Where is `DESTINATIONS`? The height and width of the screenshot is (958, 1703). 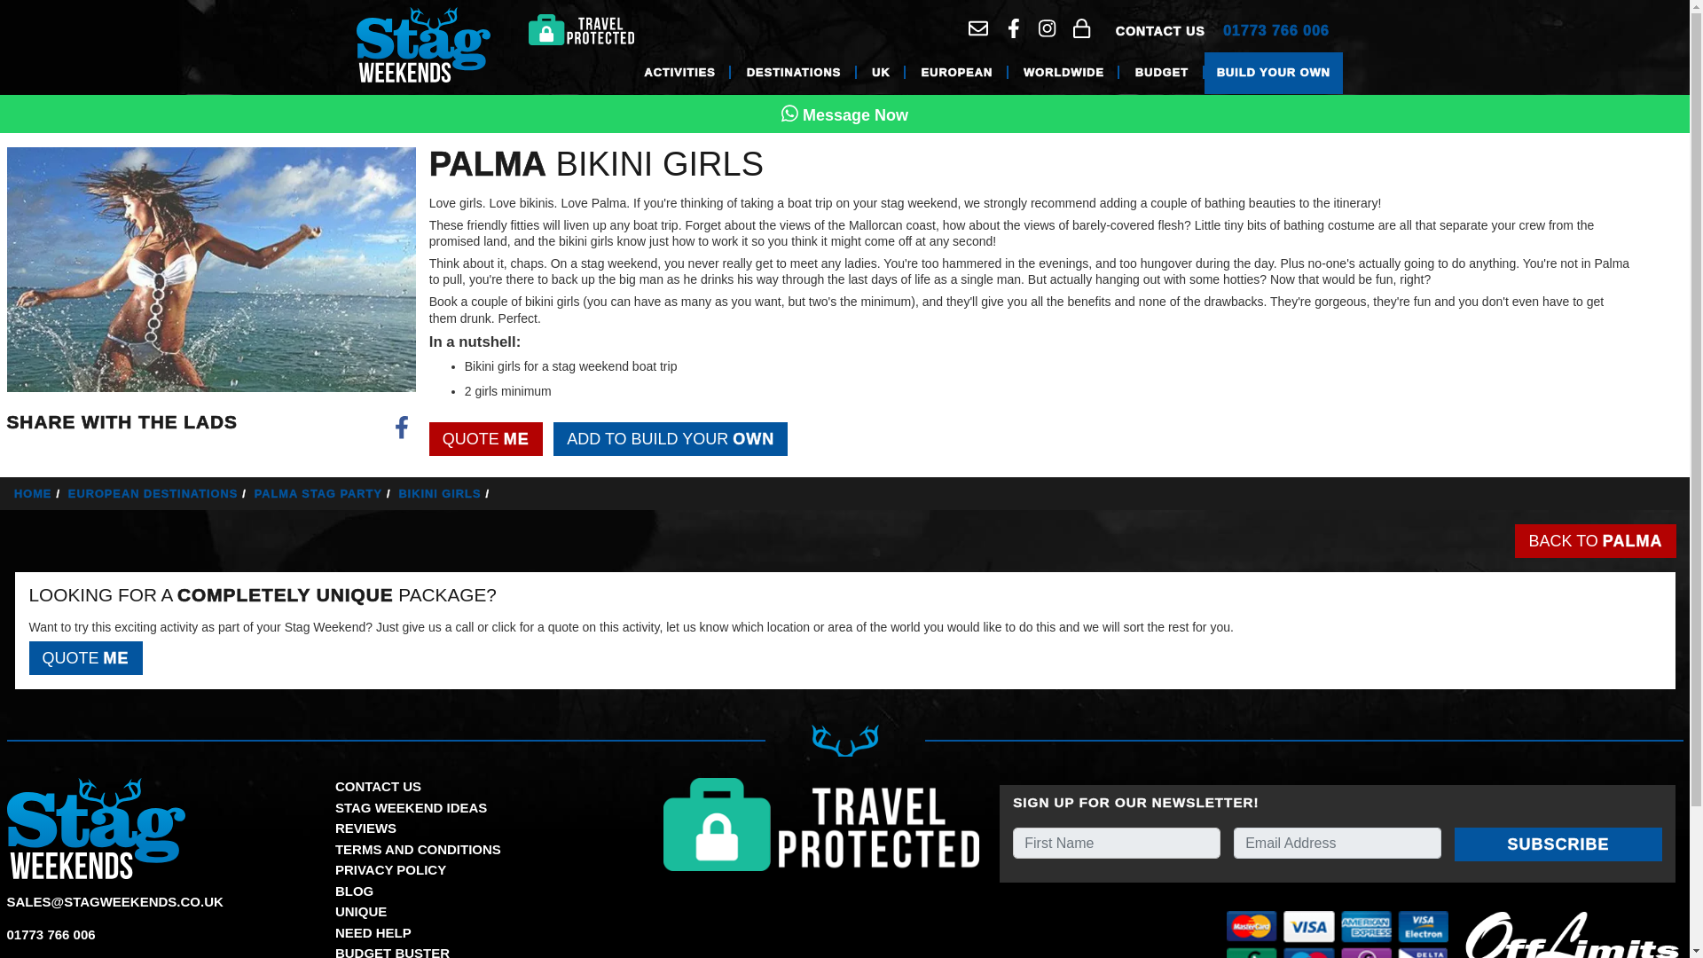 DESTINATIONS is located at coordinates (793, 73).